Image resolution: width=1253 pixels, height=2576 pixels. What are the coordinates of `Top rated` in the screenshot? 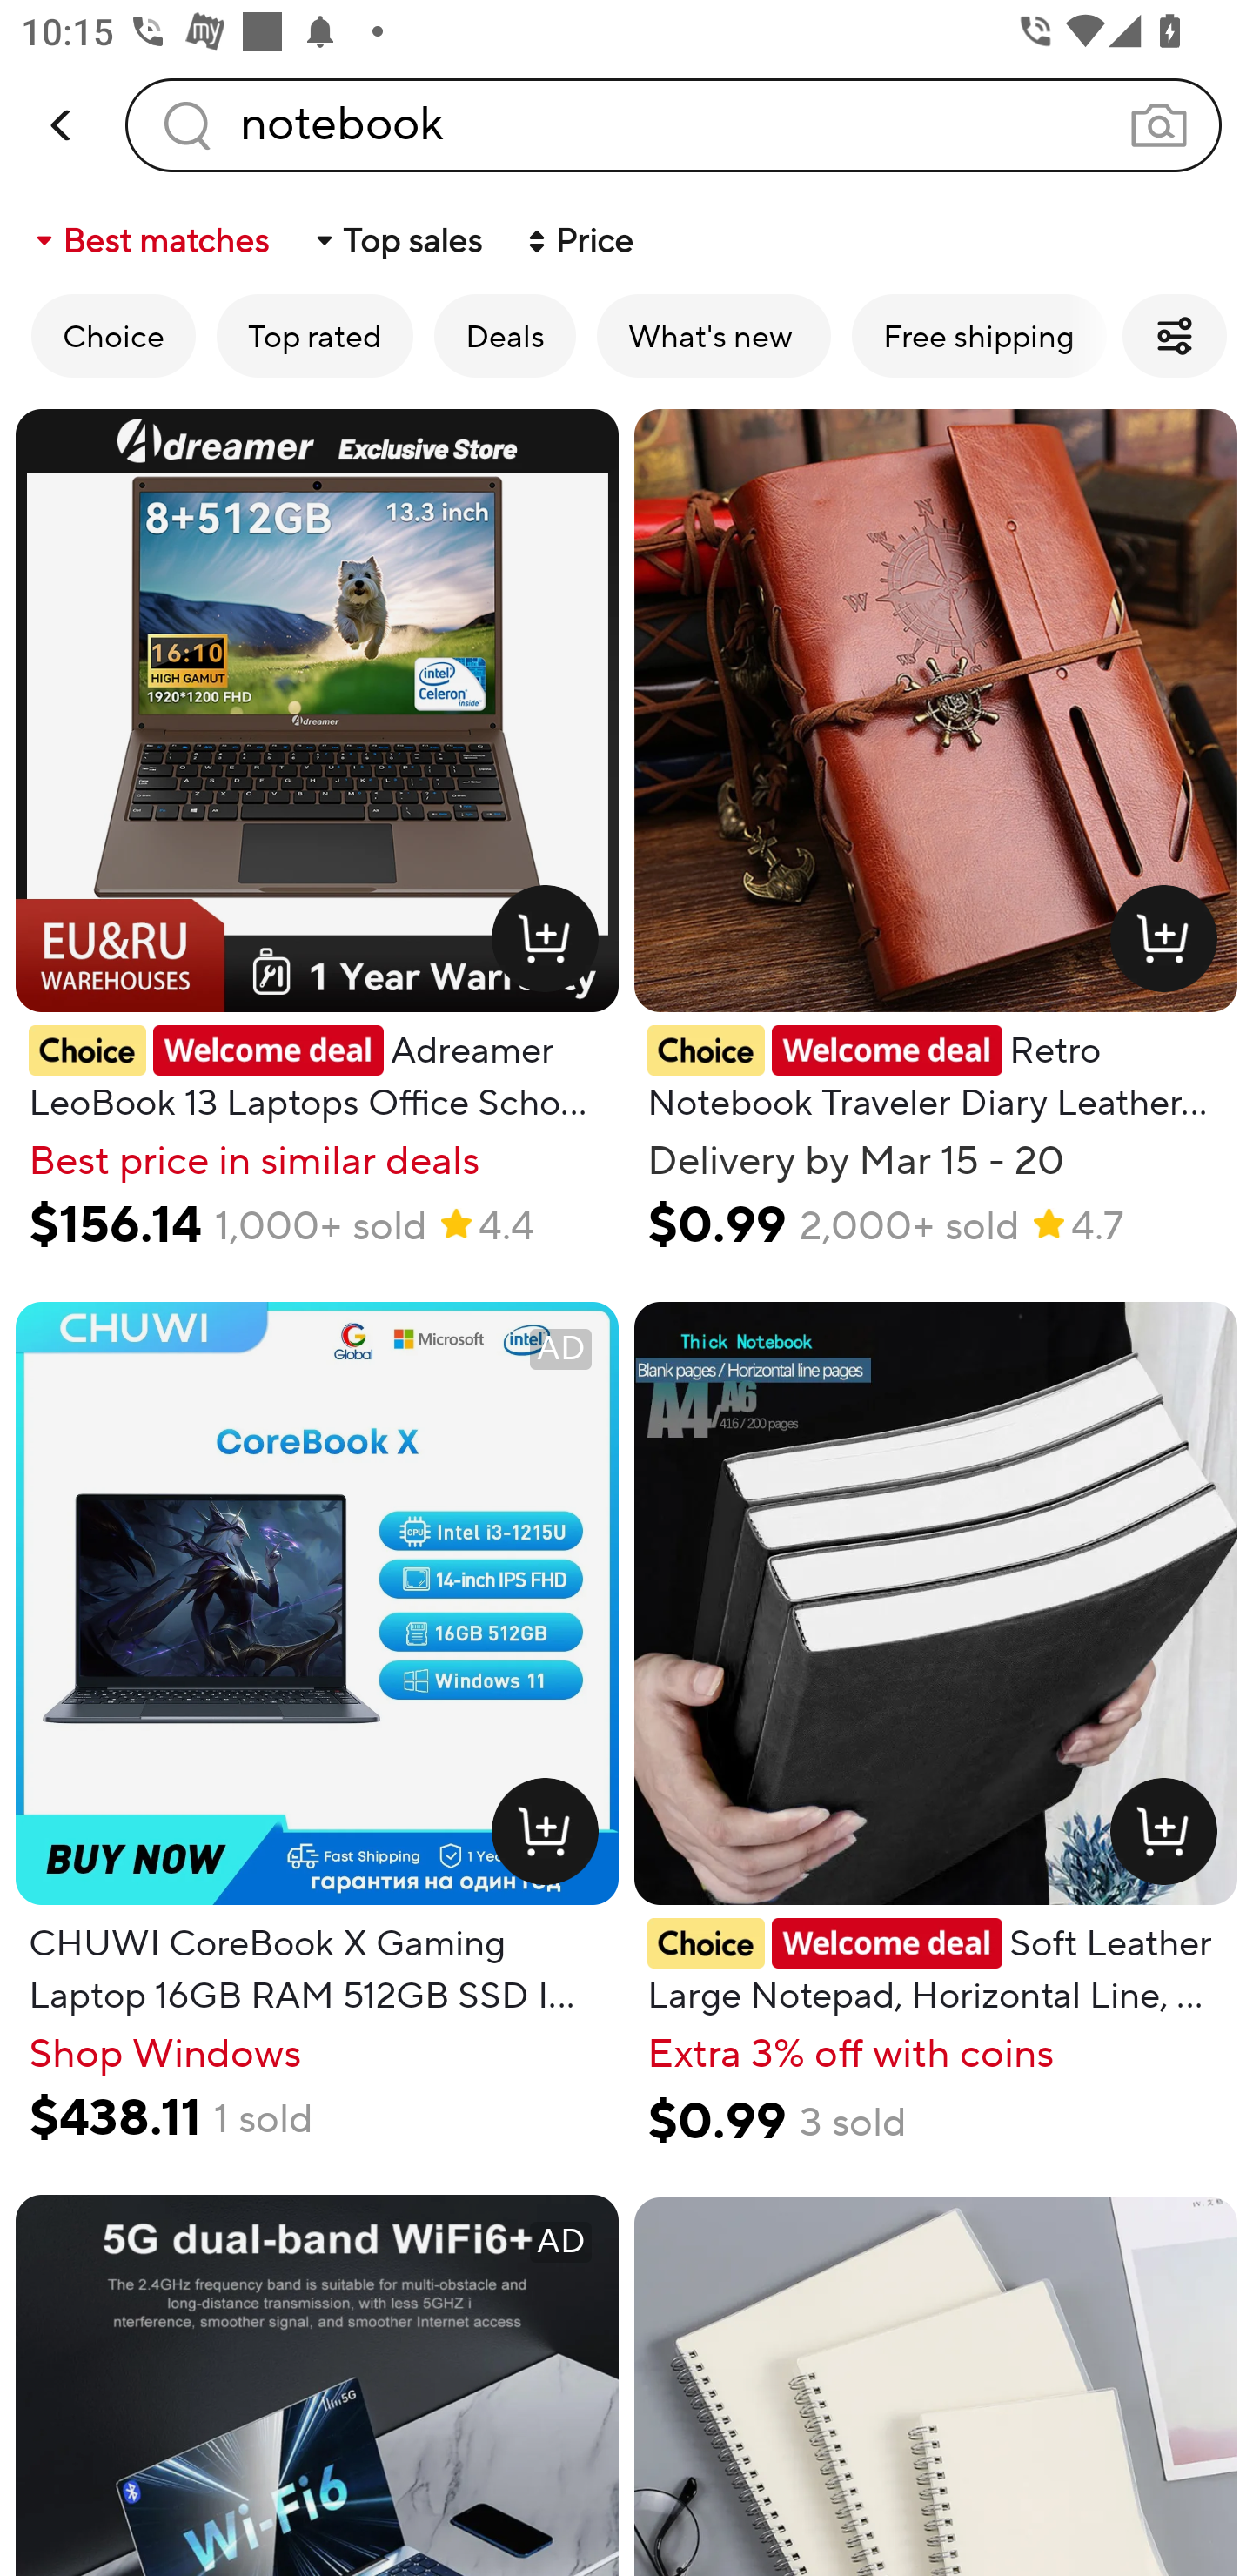 It's located at (315, 336).